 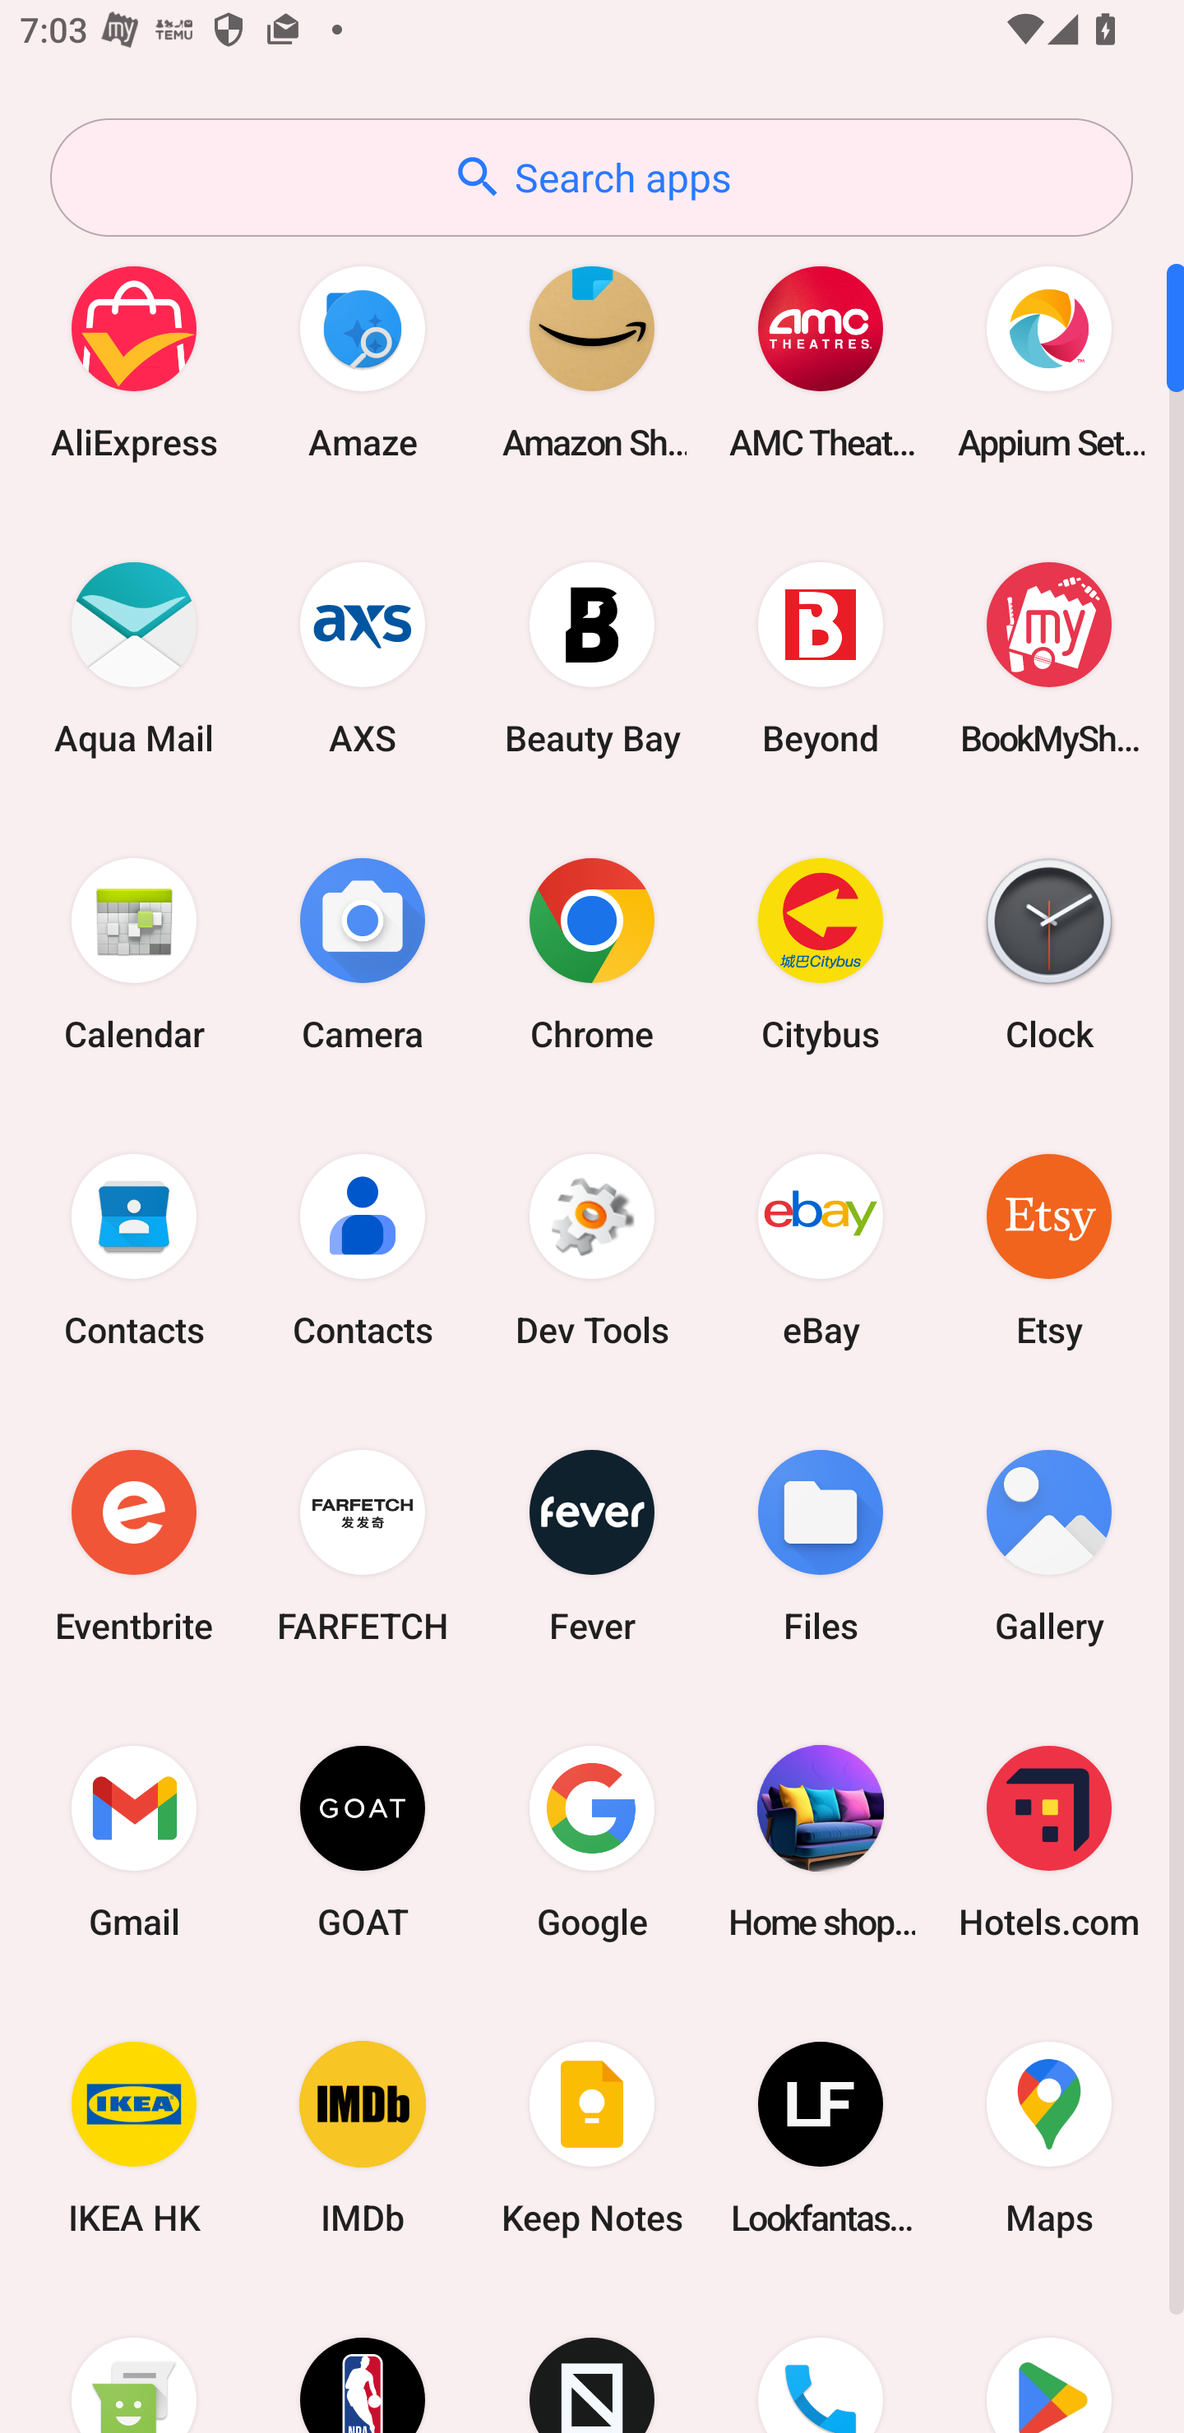 What do you see at coordinates (134, 2139) in the screenshot?
I see `IKEA HK` at bounding box center [134, 2139].